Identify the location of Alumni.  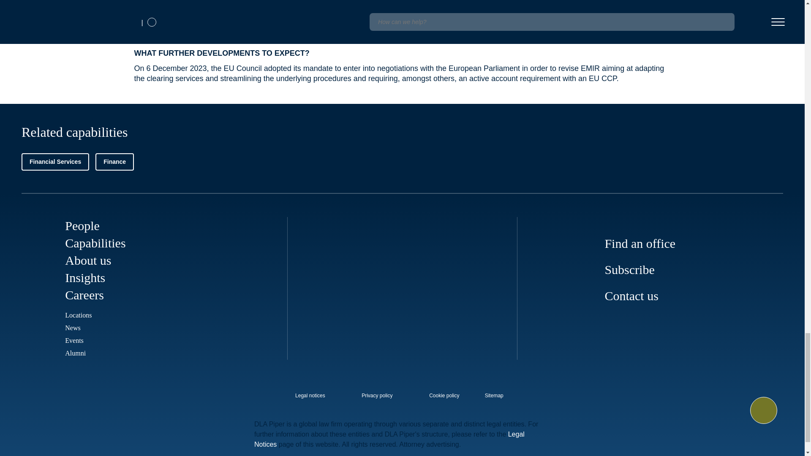
(75, 353).